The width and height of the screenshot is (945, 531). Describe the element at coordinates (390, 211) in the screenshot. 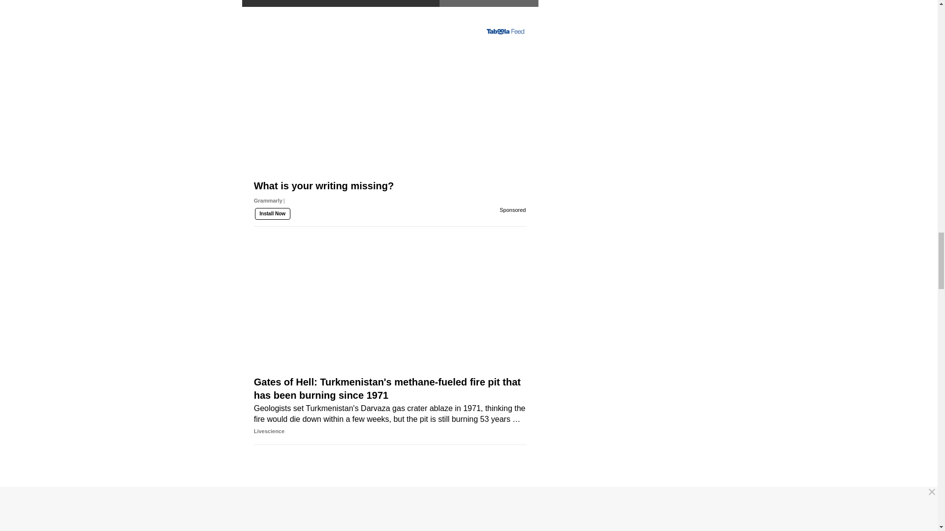

I see `What is your writing missing?` at that location.